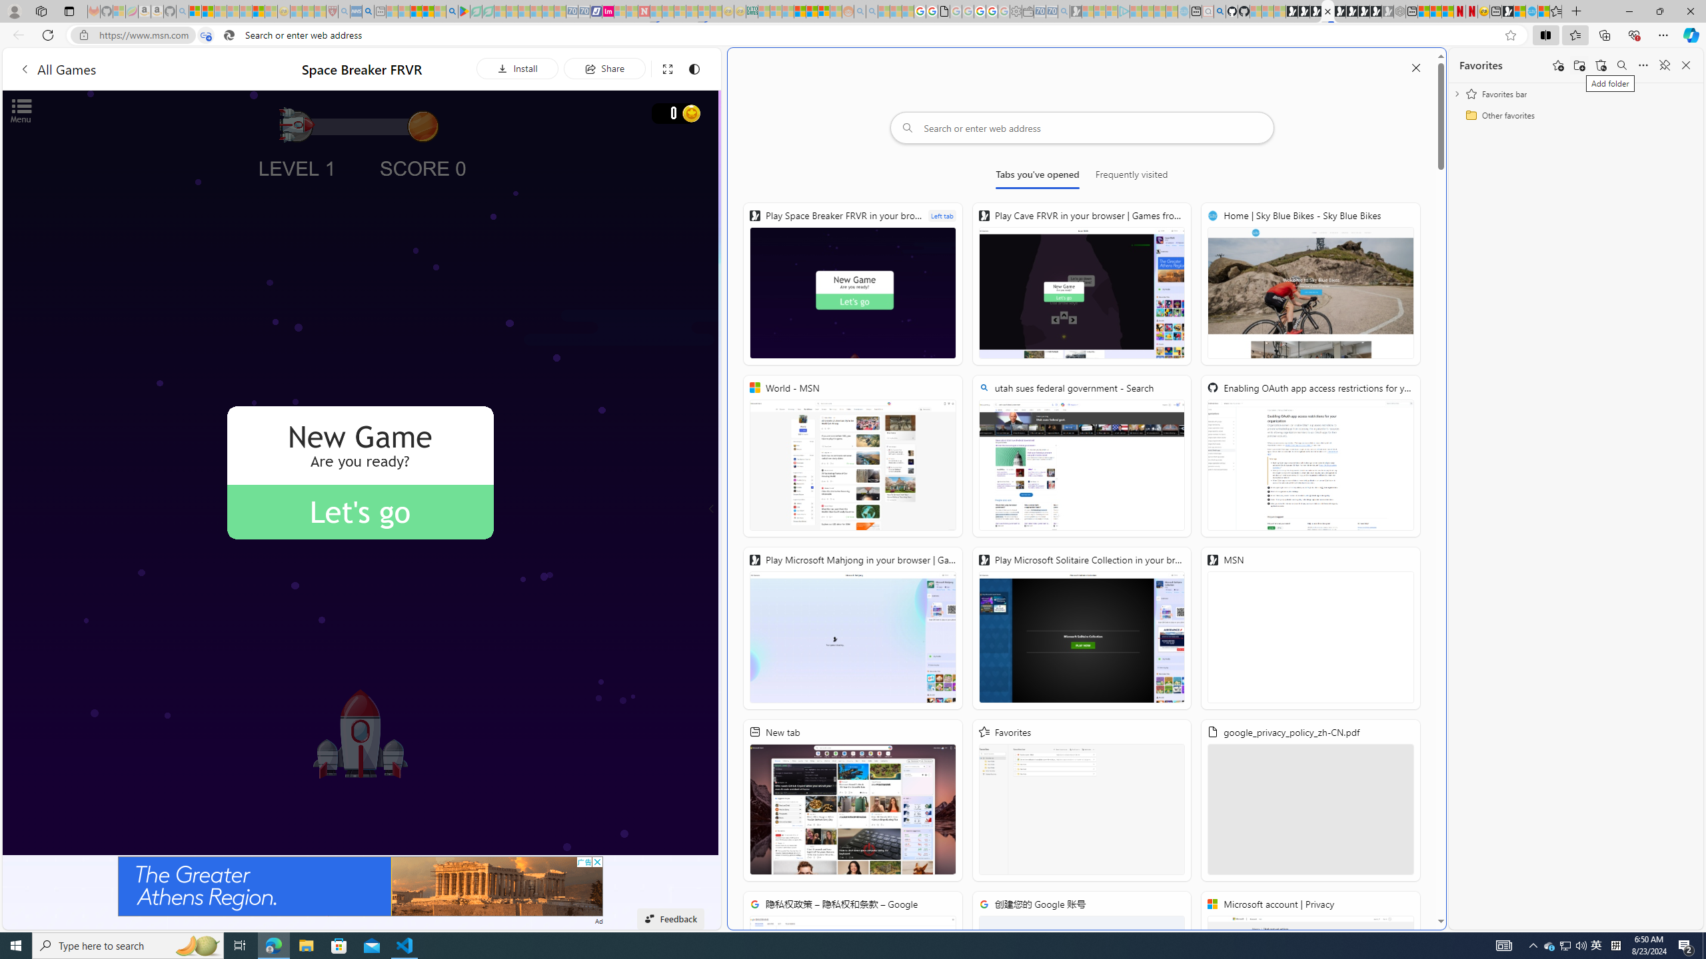 This screenshot has width=1706, height=959. What do you see at coordinates (800, 11) in the screenshot?
I see `Expert Portfolios` at bounding box center [800, 11].